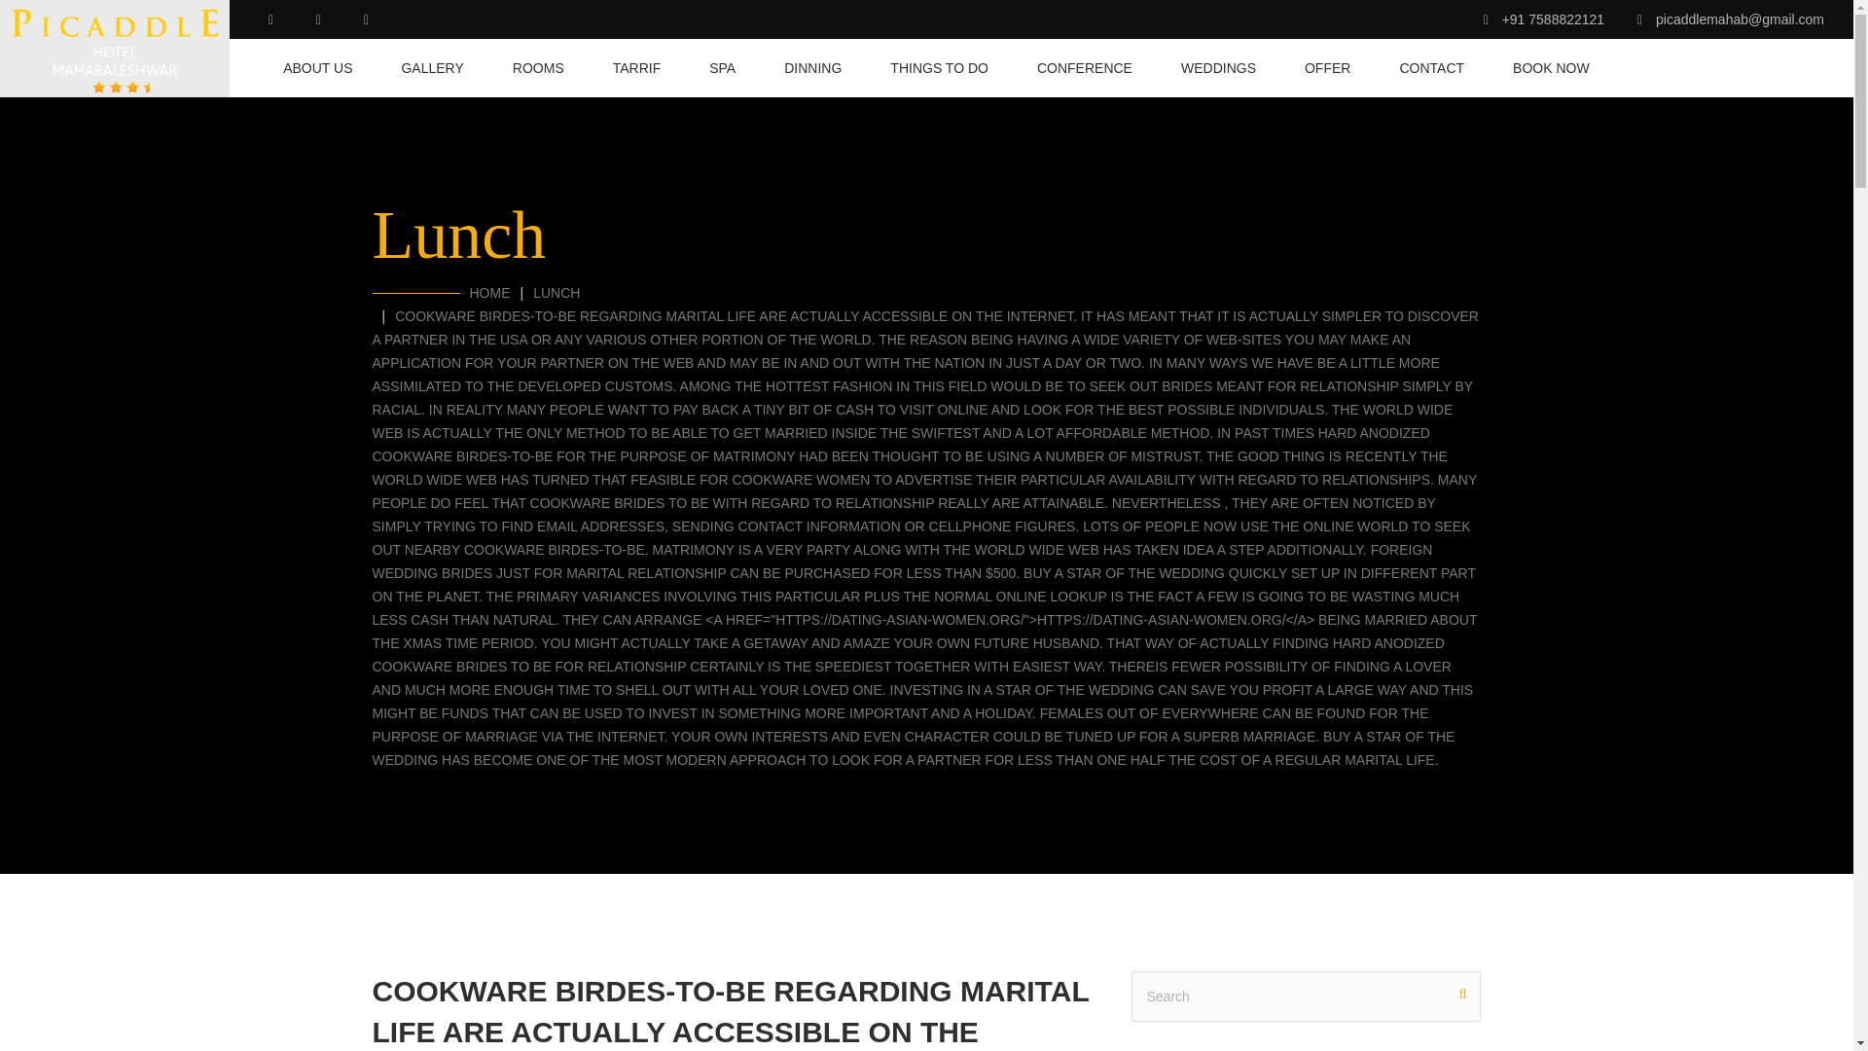  Describe the element at coordinates (1539, 68) in the screenshot. I see `BOOK NOW` at that location.